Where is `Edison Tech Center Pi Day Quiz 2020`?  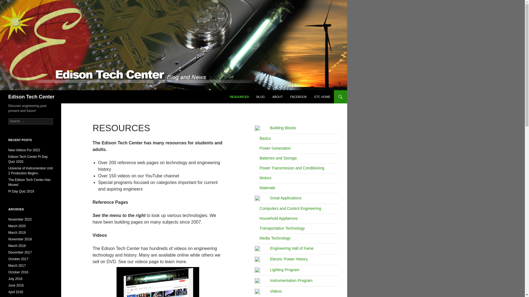 Edison Tech Center Pi Day Quiz 2020 is located at coordinates (28, 159).